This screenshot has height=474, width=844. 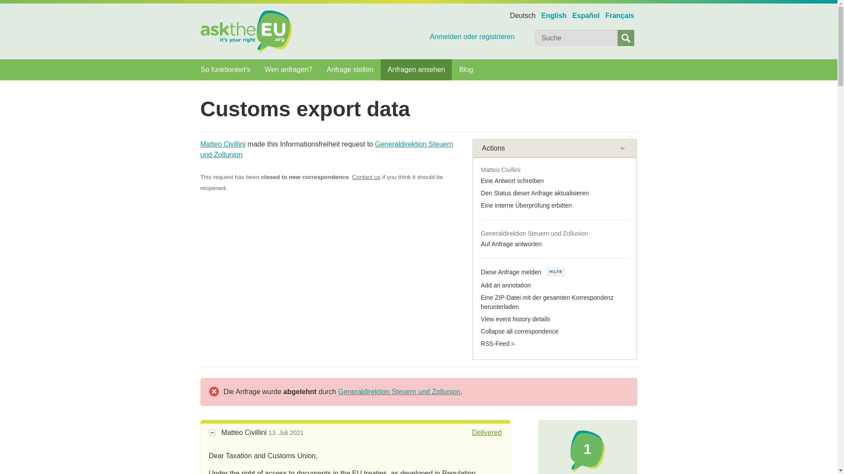 I want to click on View event history details, so click(x=515, y=319).